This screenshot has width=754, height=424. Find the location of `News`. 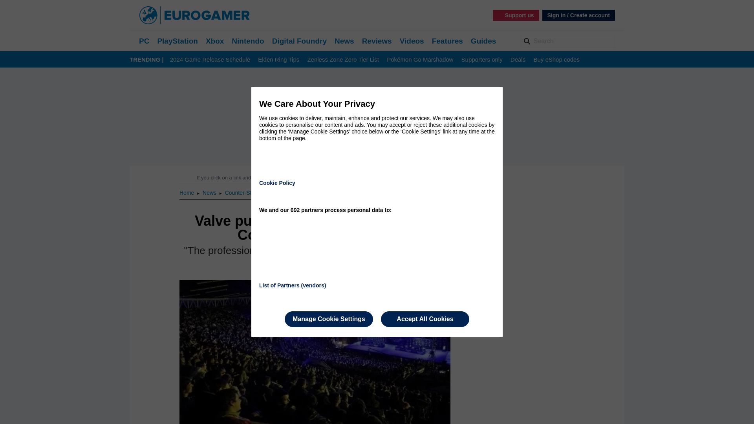

News is located at coordinates (210, 192).